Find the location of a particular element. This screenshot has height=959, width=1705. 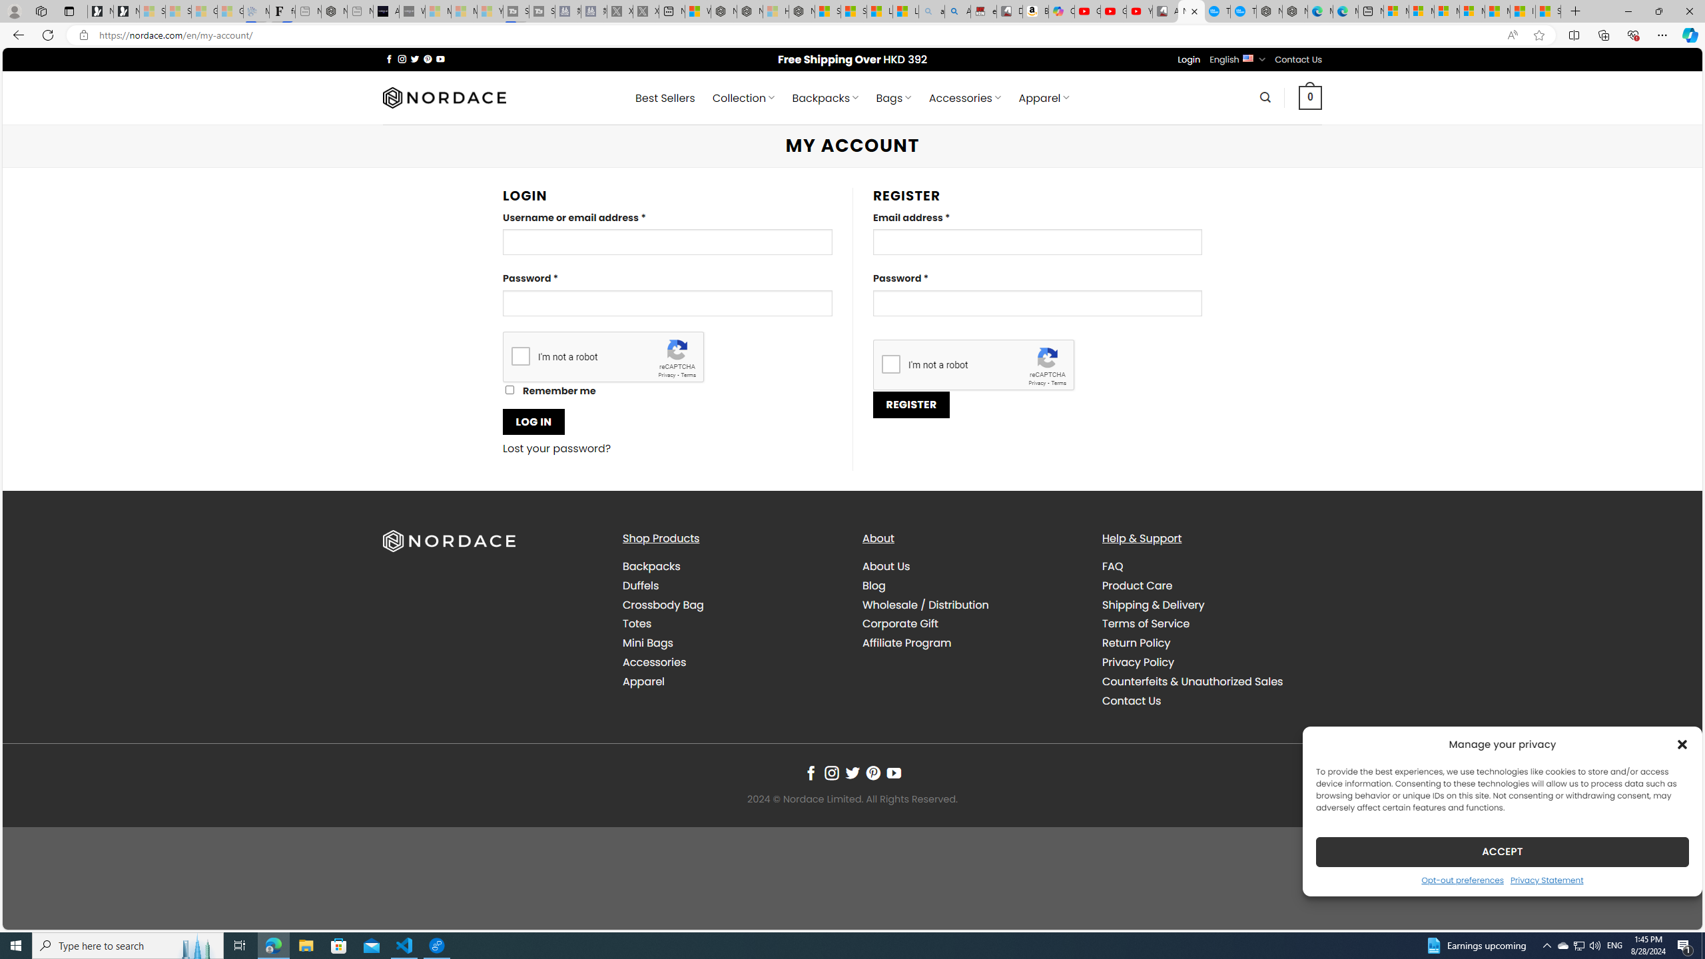

Microsoft account | Microsoft Account Privacy Settings is located at coordinates (1421, 11).